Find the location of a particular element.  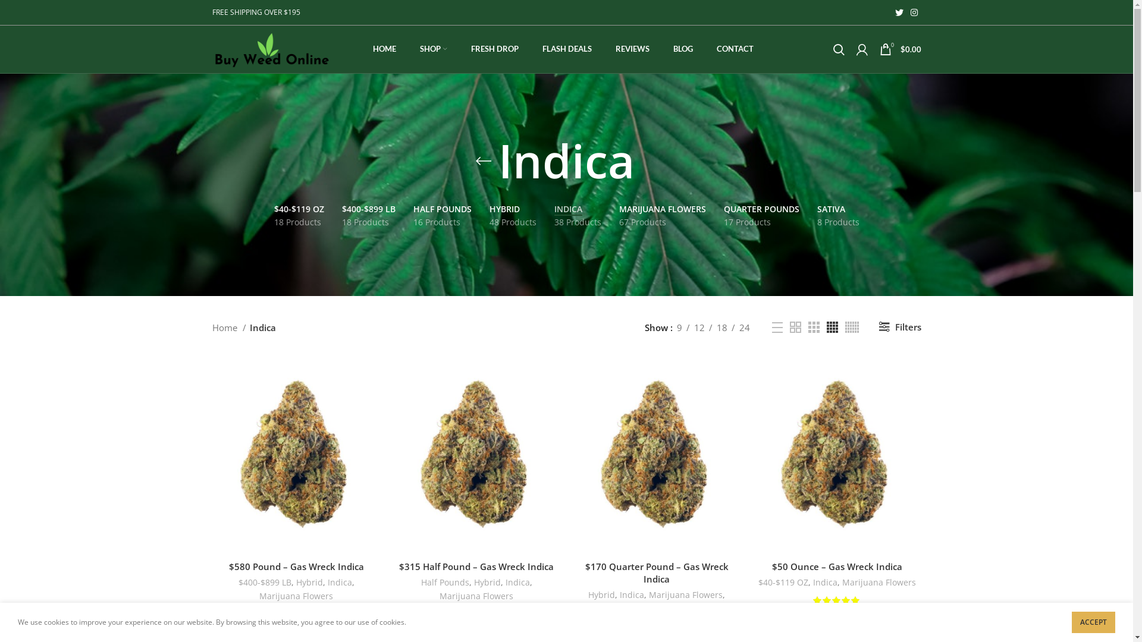

HYBRID
48 Products is located at coordinates (513, 216).